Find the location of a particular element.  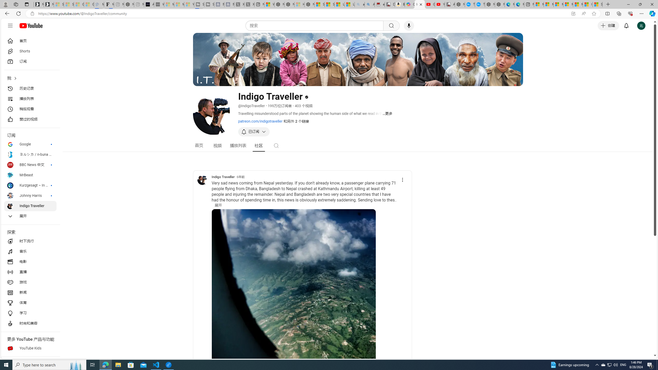

amazon - Search - Sleeping is located at coordinates (359, 4).